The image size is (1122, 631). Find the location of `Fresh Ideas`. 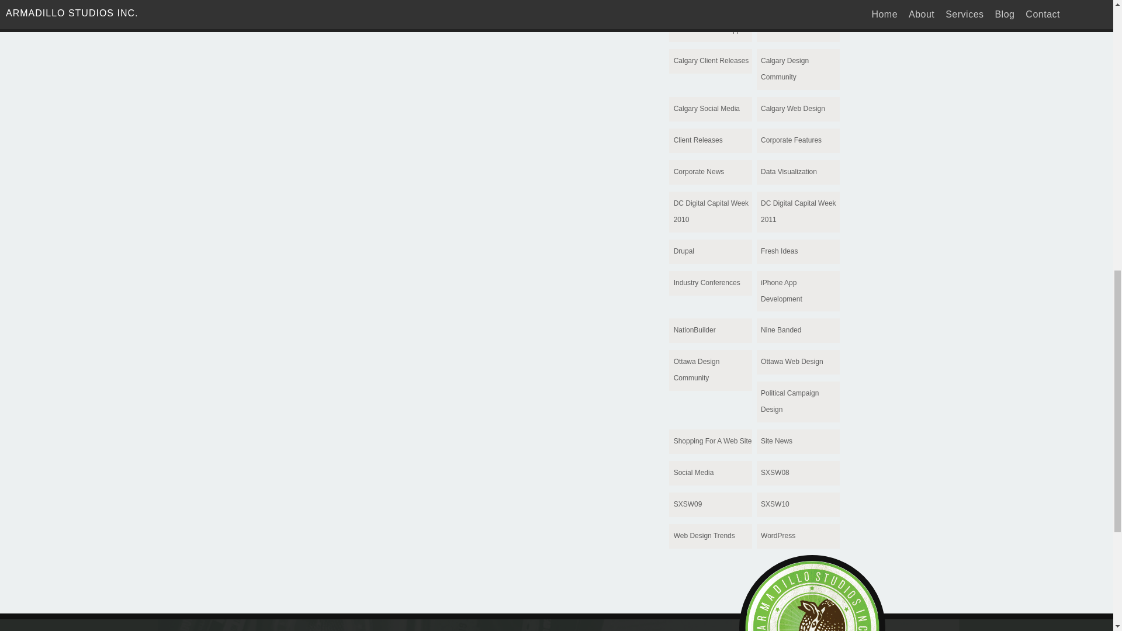

Fresh Ideas is located at coordinates (798, 252).